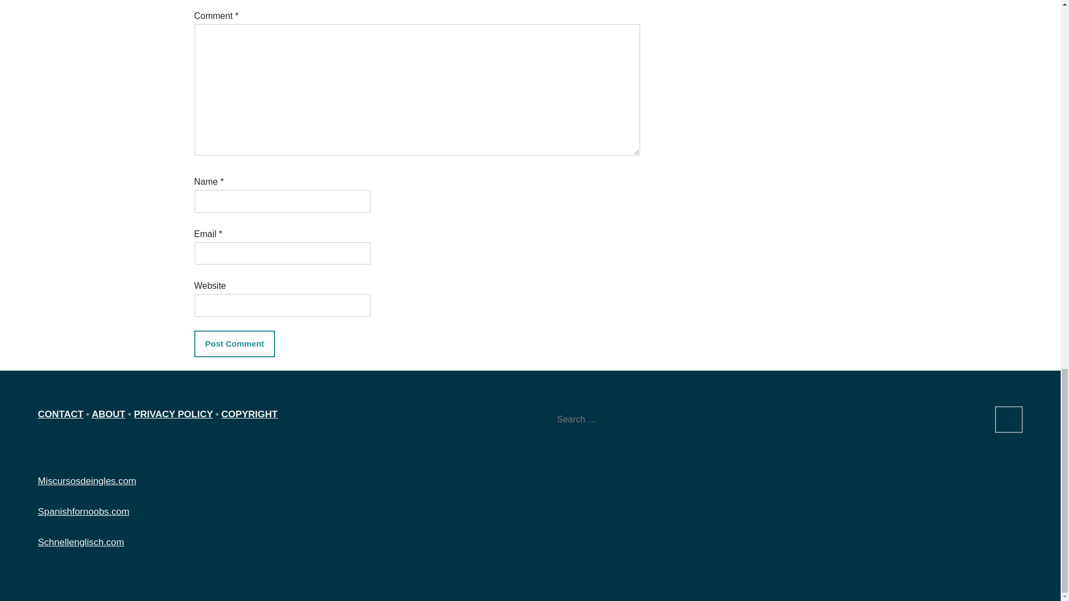 The image size is (1069, 601). Describe the element at coordinates (108, 414) in the screenshot. I see `ABOUT` at that location.